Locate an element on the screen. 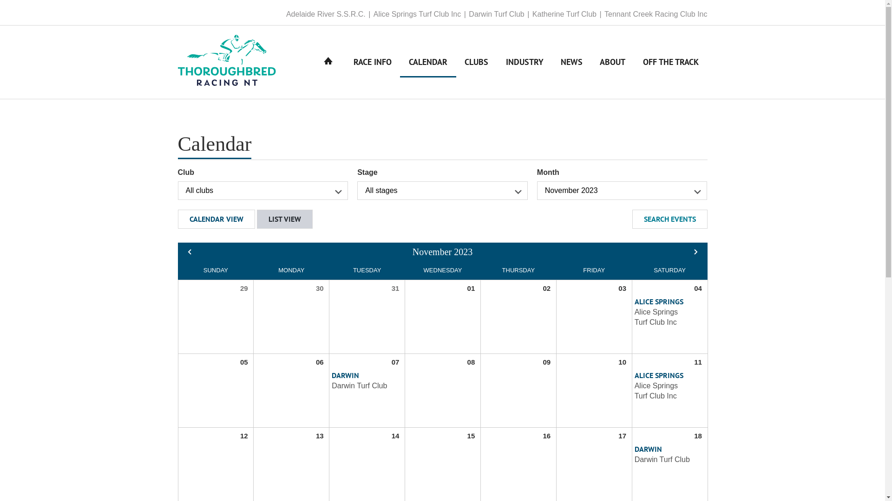 This screenshot has height=501, width=892. DARWIN
Darwin Turf Club is located at coordinates (360, 381).